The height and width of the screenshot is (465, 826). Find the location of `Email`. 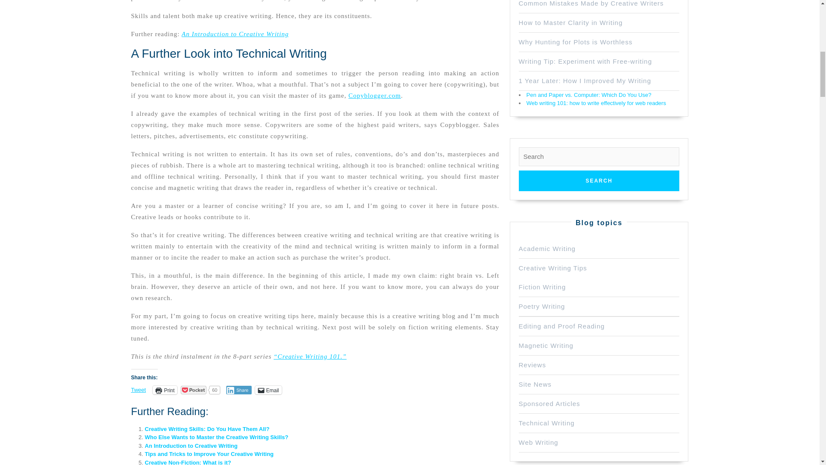

Email is located at coordinates (268, 390).